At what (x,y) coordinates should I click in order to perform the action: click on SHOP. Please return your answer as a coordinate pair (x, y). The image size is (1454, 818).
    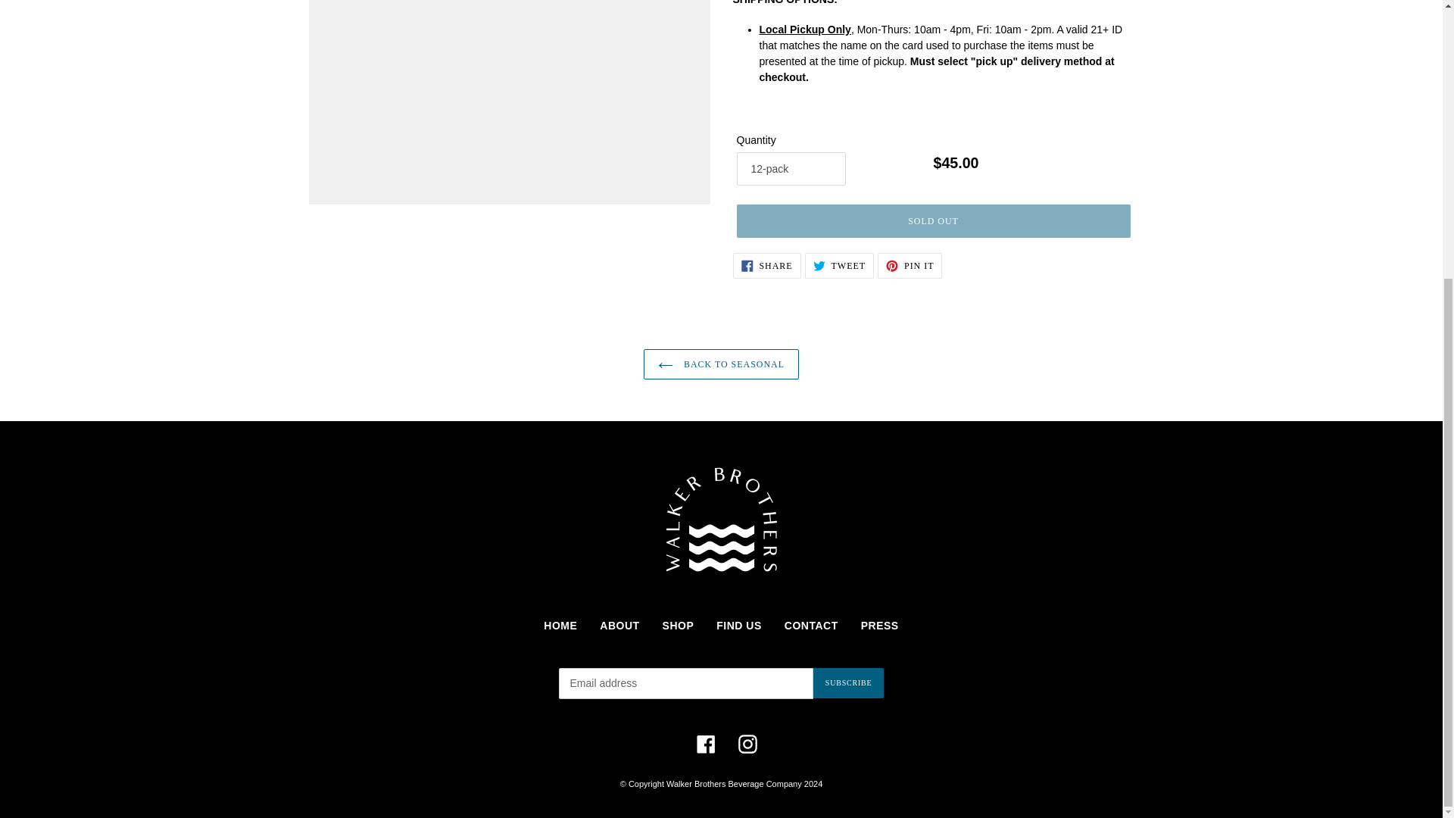
    Looking at the image, I should click on (910, 265).